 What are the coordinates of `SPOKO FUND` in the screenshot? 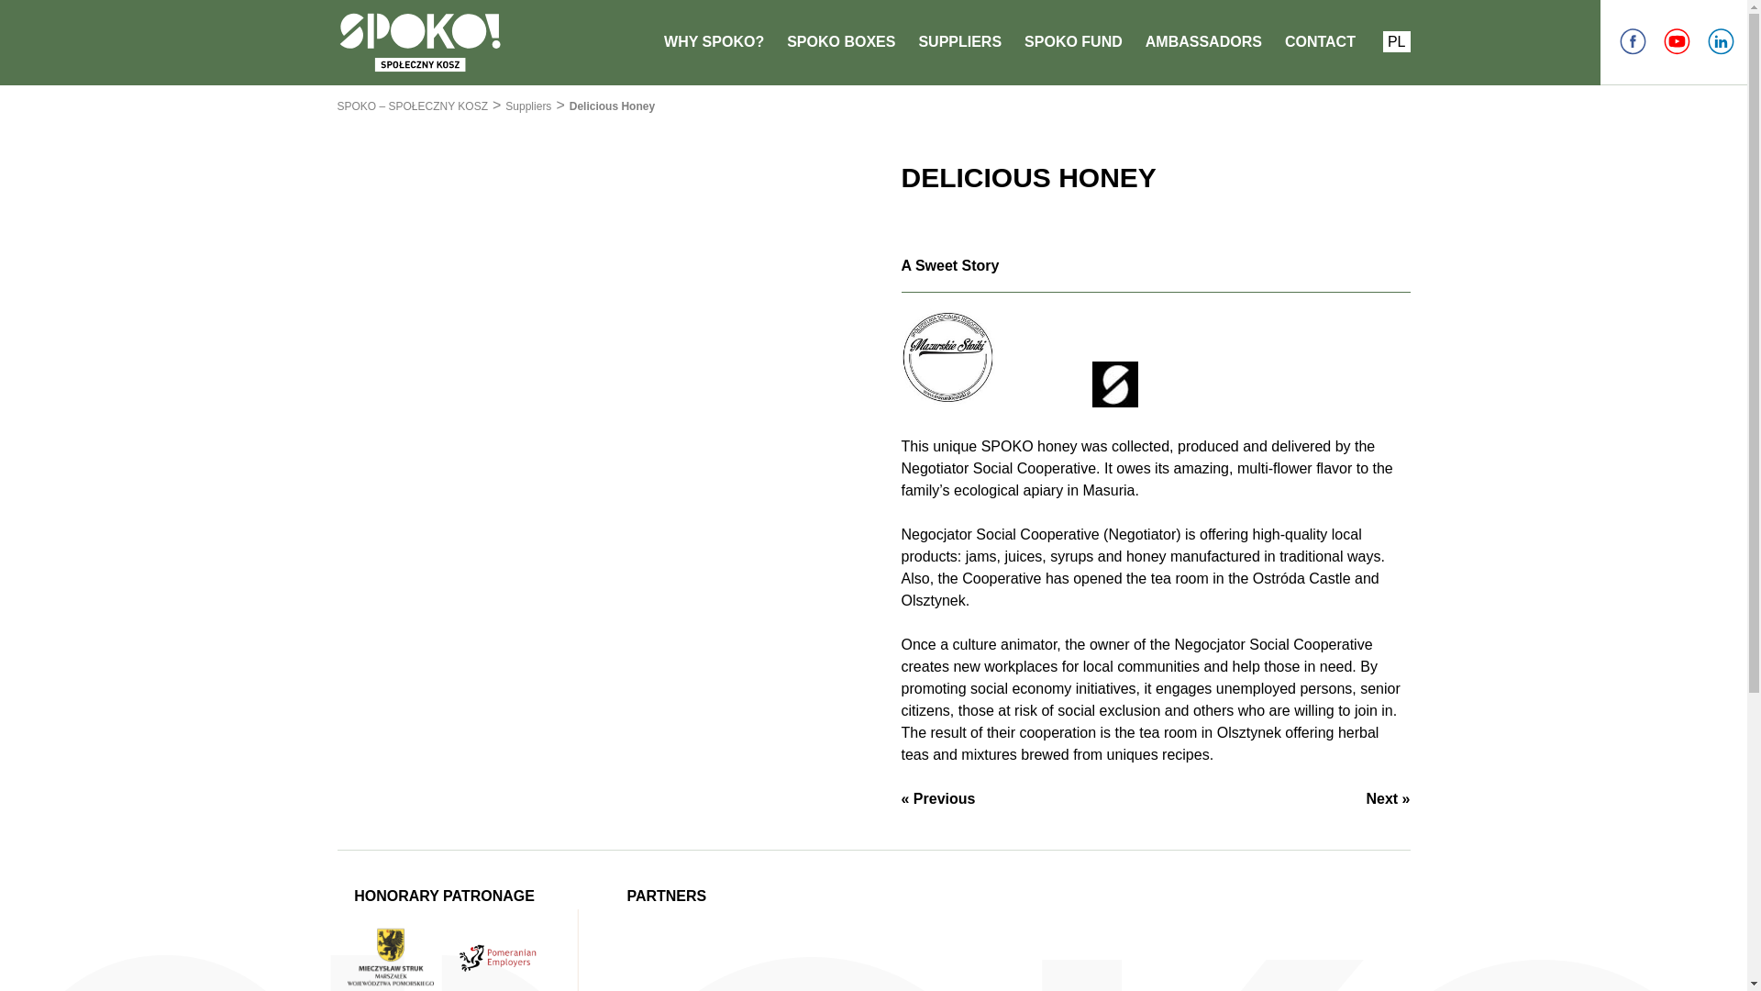 It's located at (1073, 41).